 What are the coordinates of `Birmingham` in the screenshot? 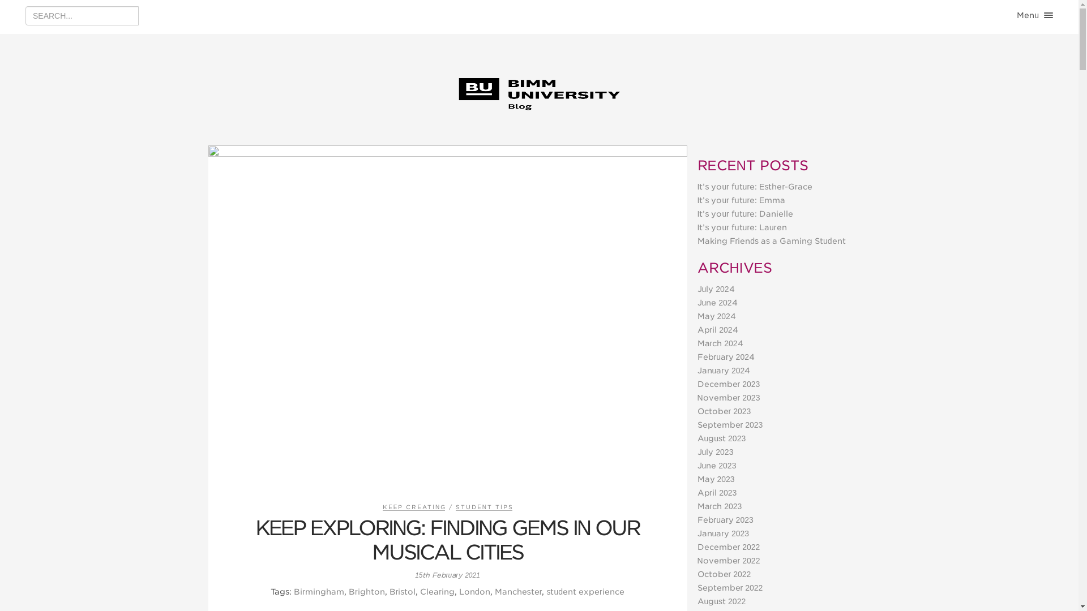 It's located at (319, 592).